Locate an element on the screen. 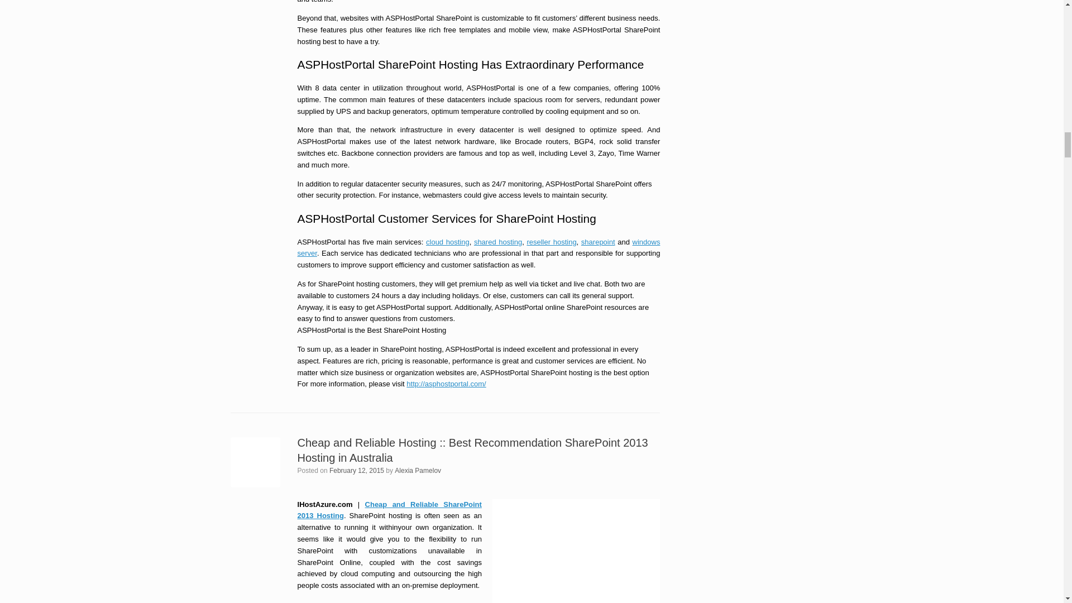  View all posts by Alexia Pamelov is located at coordinates (418, 470).